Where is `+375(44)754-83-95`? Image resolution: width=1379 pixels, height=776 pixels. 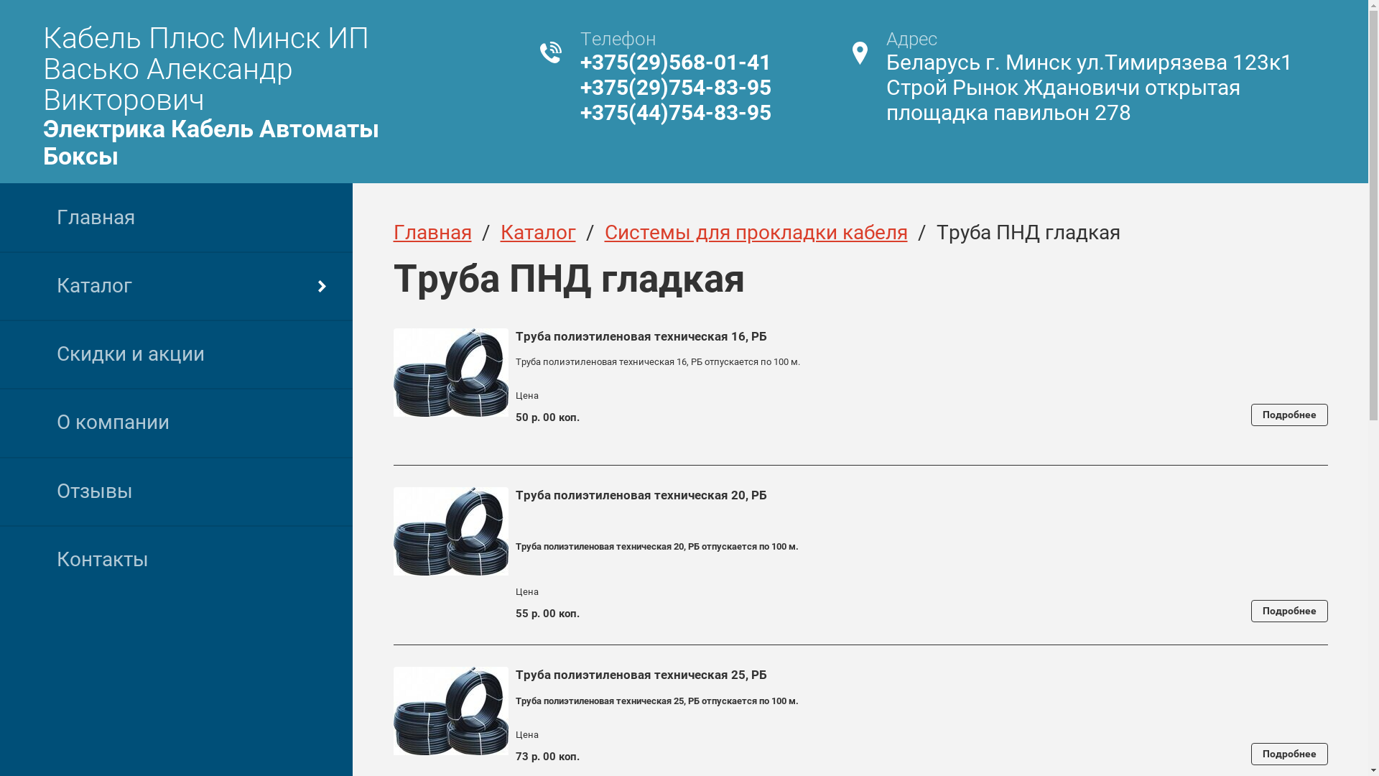 +375(44)754-83-95 is located at coordinates (676, 112).